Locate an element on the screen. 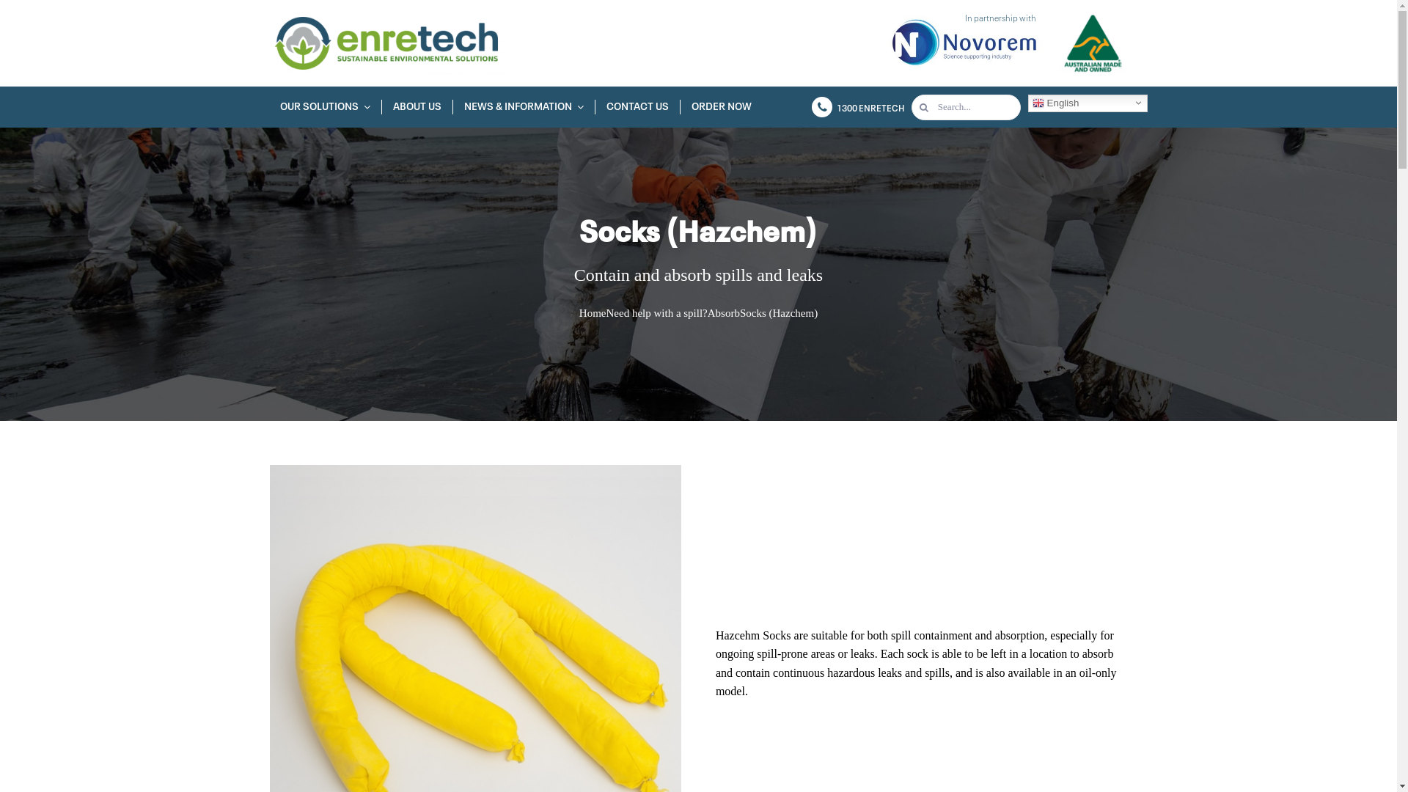 This screenshot has width=1408, height=792. OUR SOLUTIONS is located at coordinates (326, 107).